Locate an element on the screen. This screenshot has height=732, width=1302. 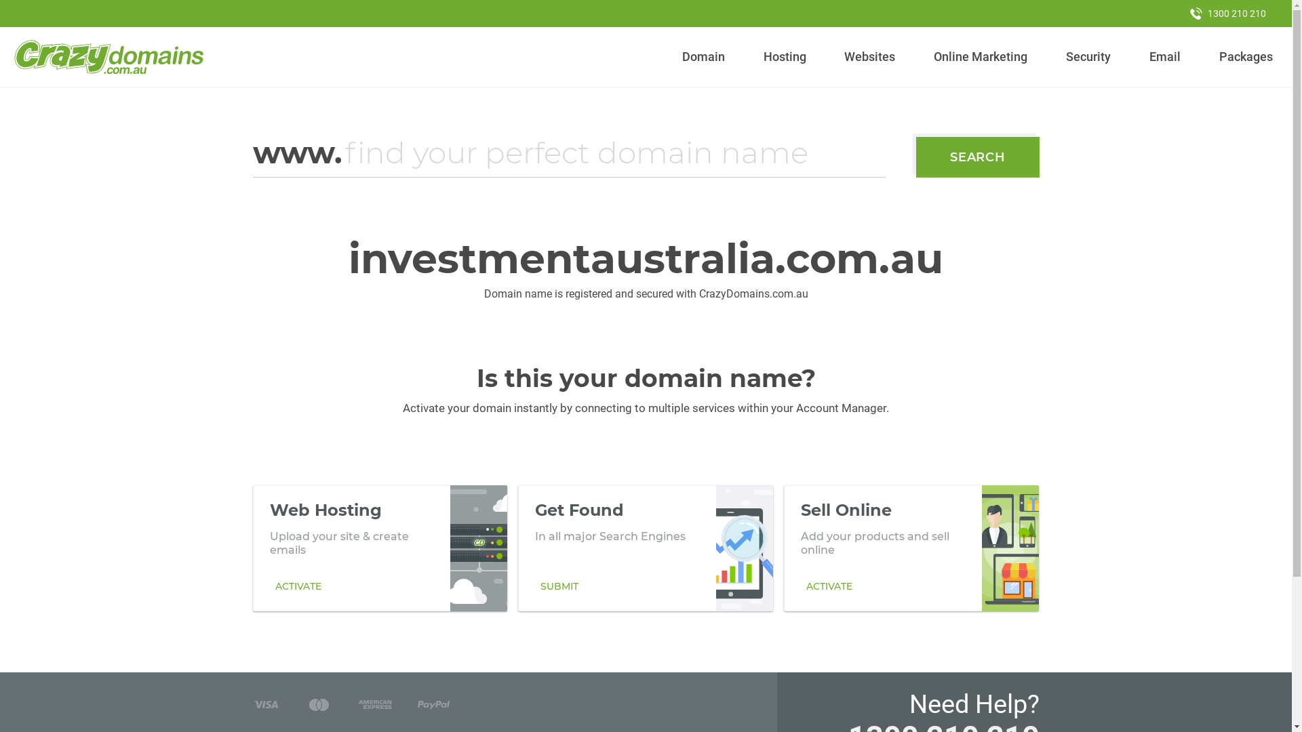
Hosting is located at coordinates (785, 57).